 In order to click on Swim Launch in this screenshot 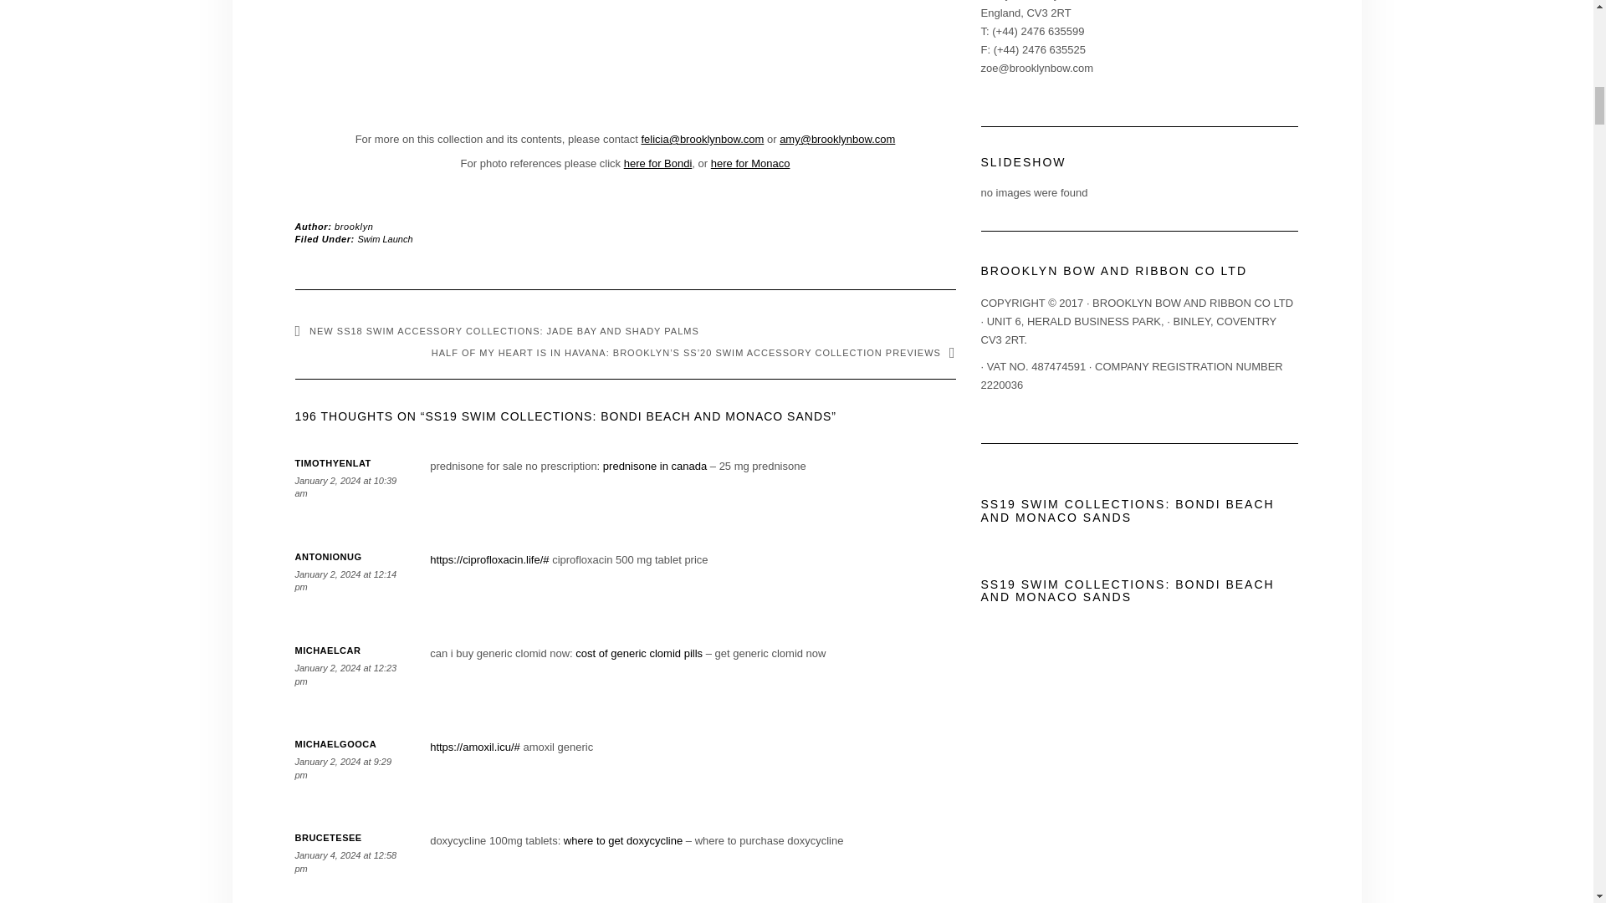, I will do `click(385, 238)`.